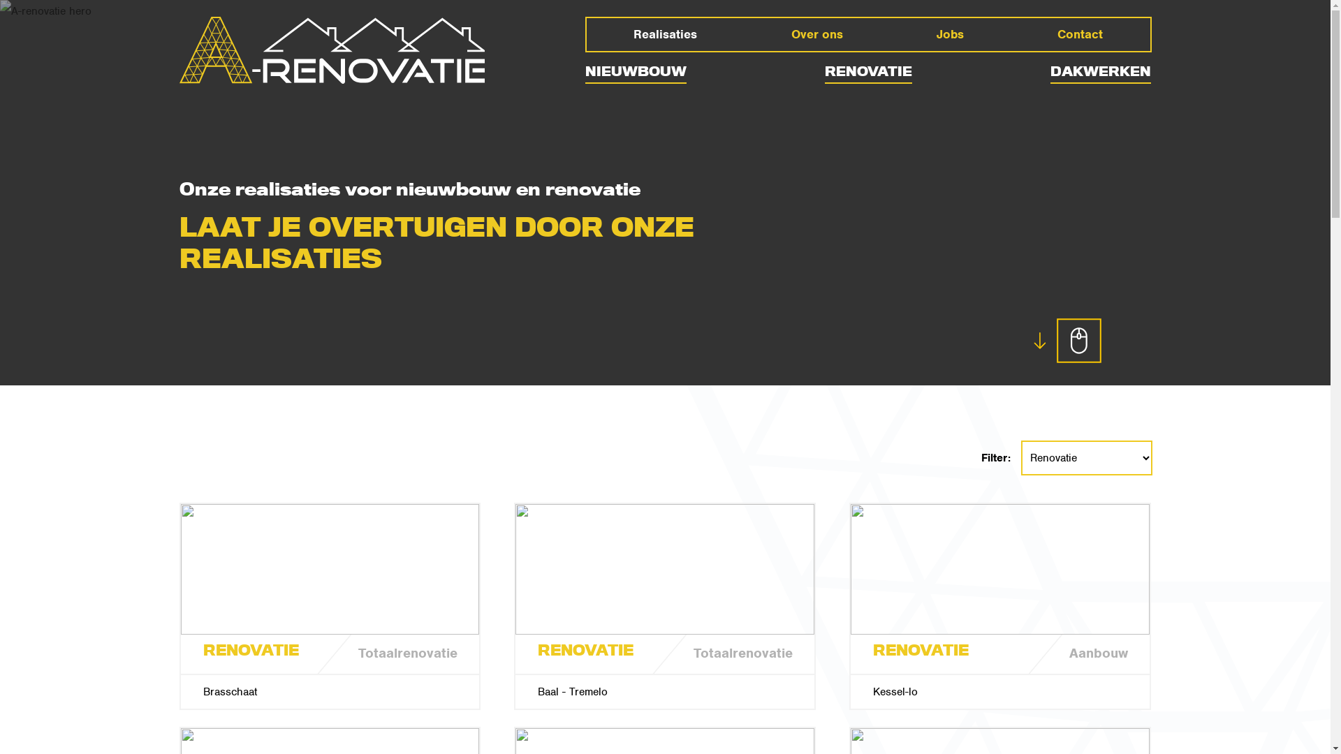  What do you see at coordinates (869, 74) in the screenshot?
I see `RENOVATIE` at bounding box center [869, 74].